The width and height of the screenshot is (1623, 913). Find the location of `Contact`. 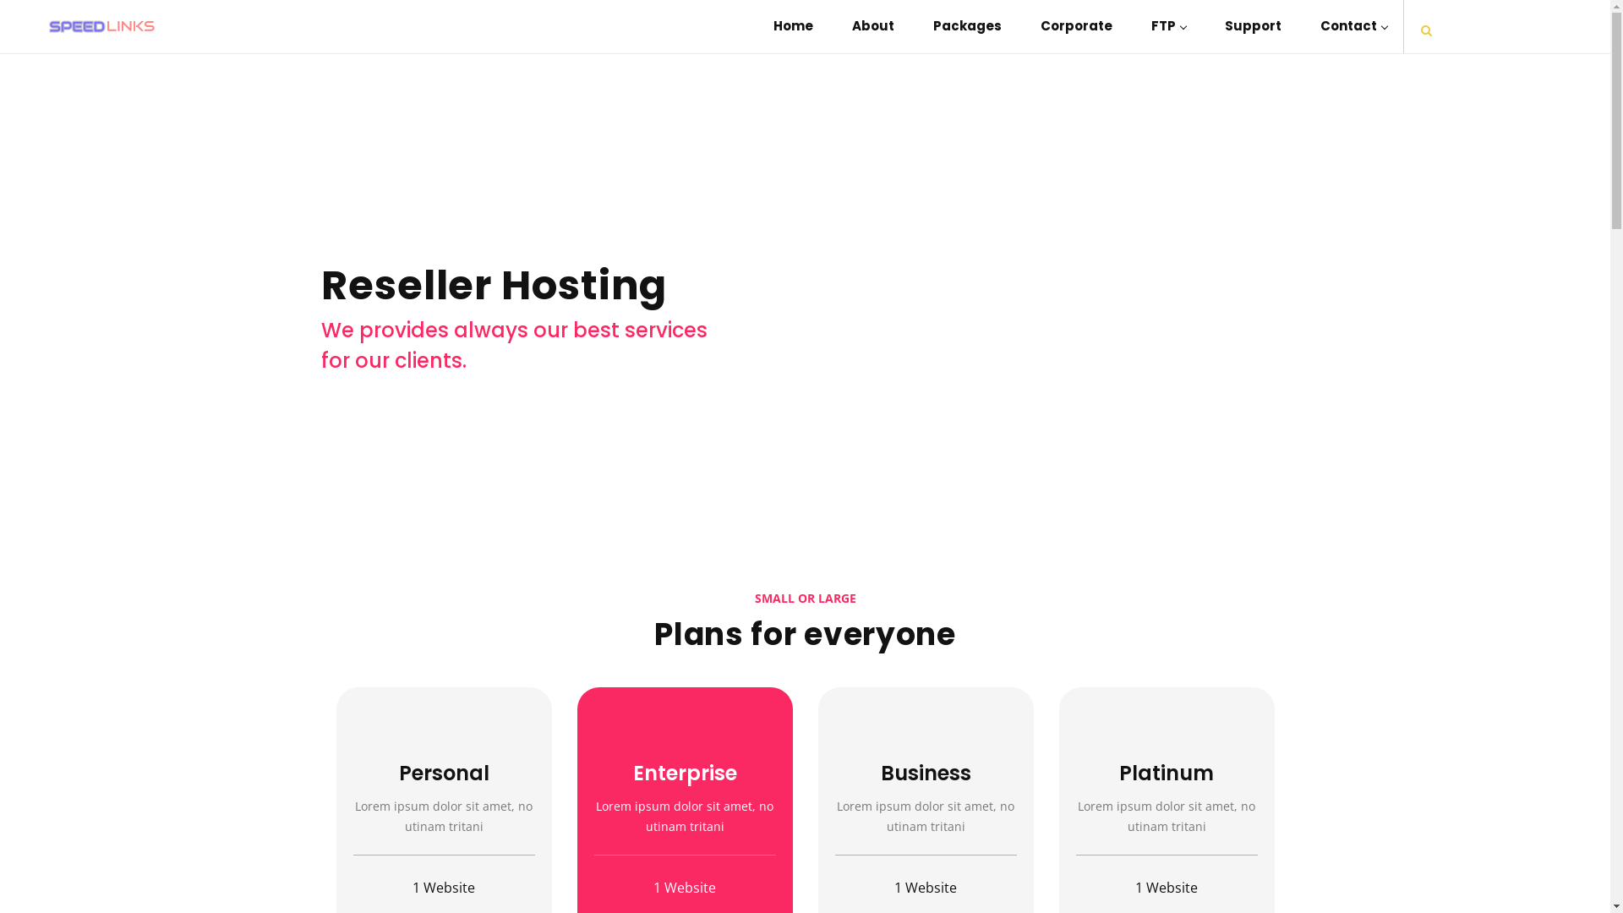

Contact is located at coordinates (1344, 27).